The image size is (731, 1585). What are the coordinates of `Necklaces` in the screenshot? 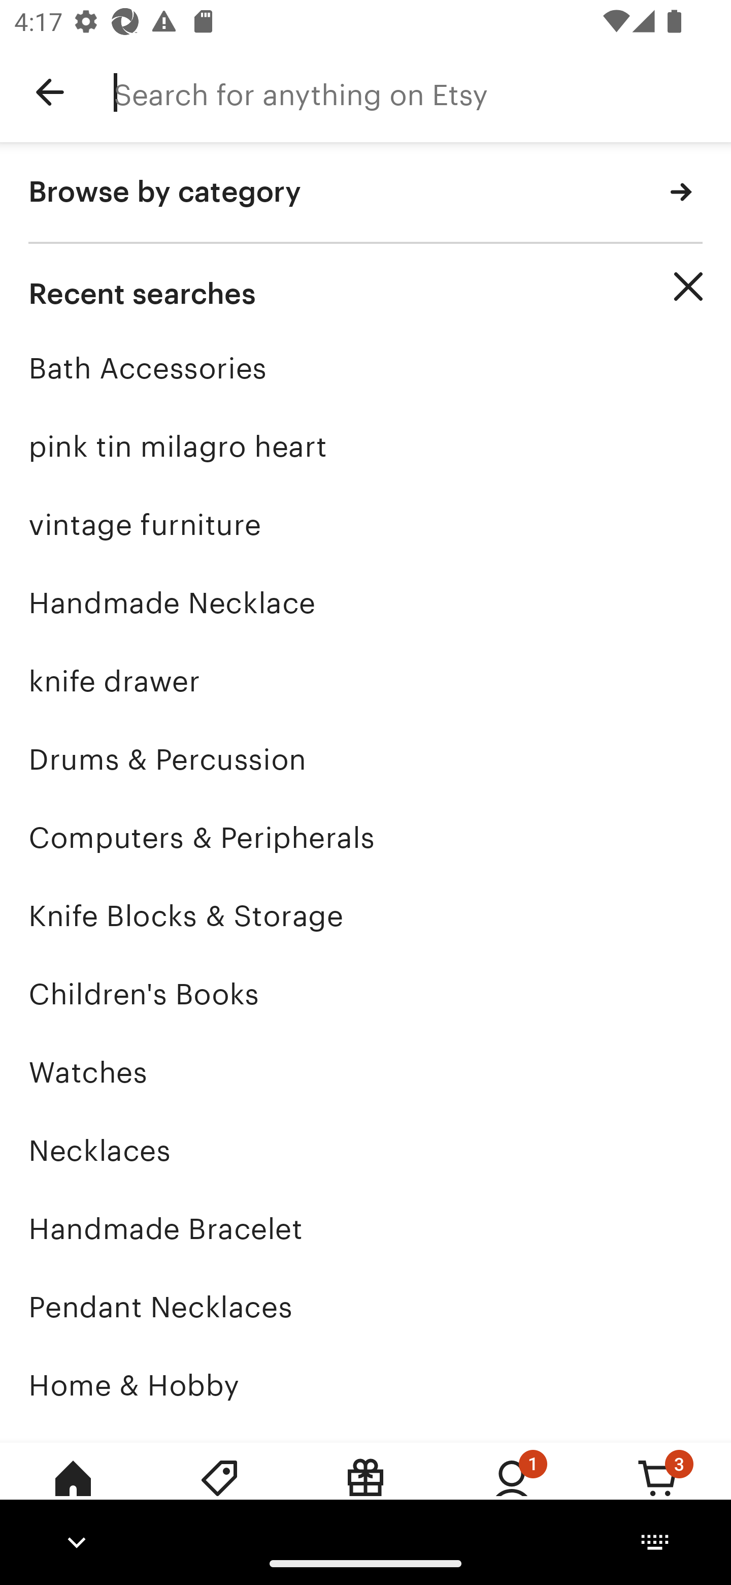 It's located at (365, 1151).